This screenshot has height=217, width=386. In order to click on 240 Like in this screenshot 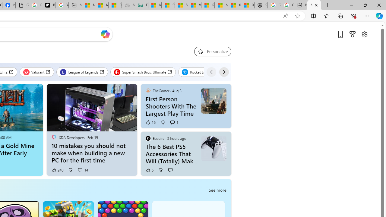, I will do `click(57, 170)`.